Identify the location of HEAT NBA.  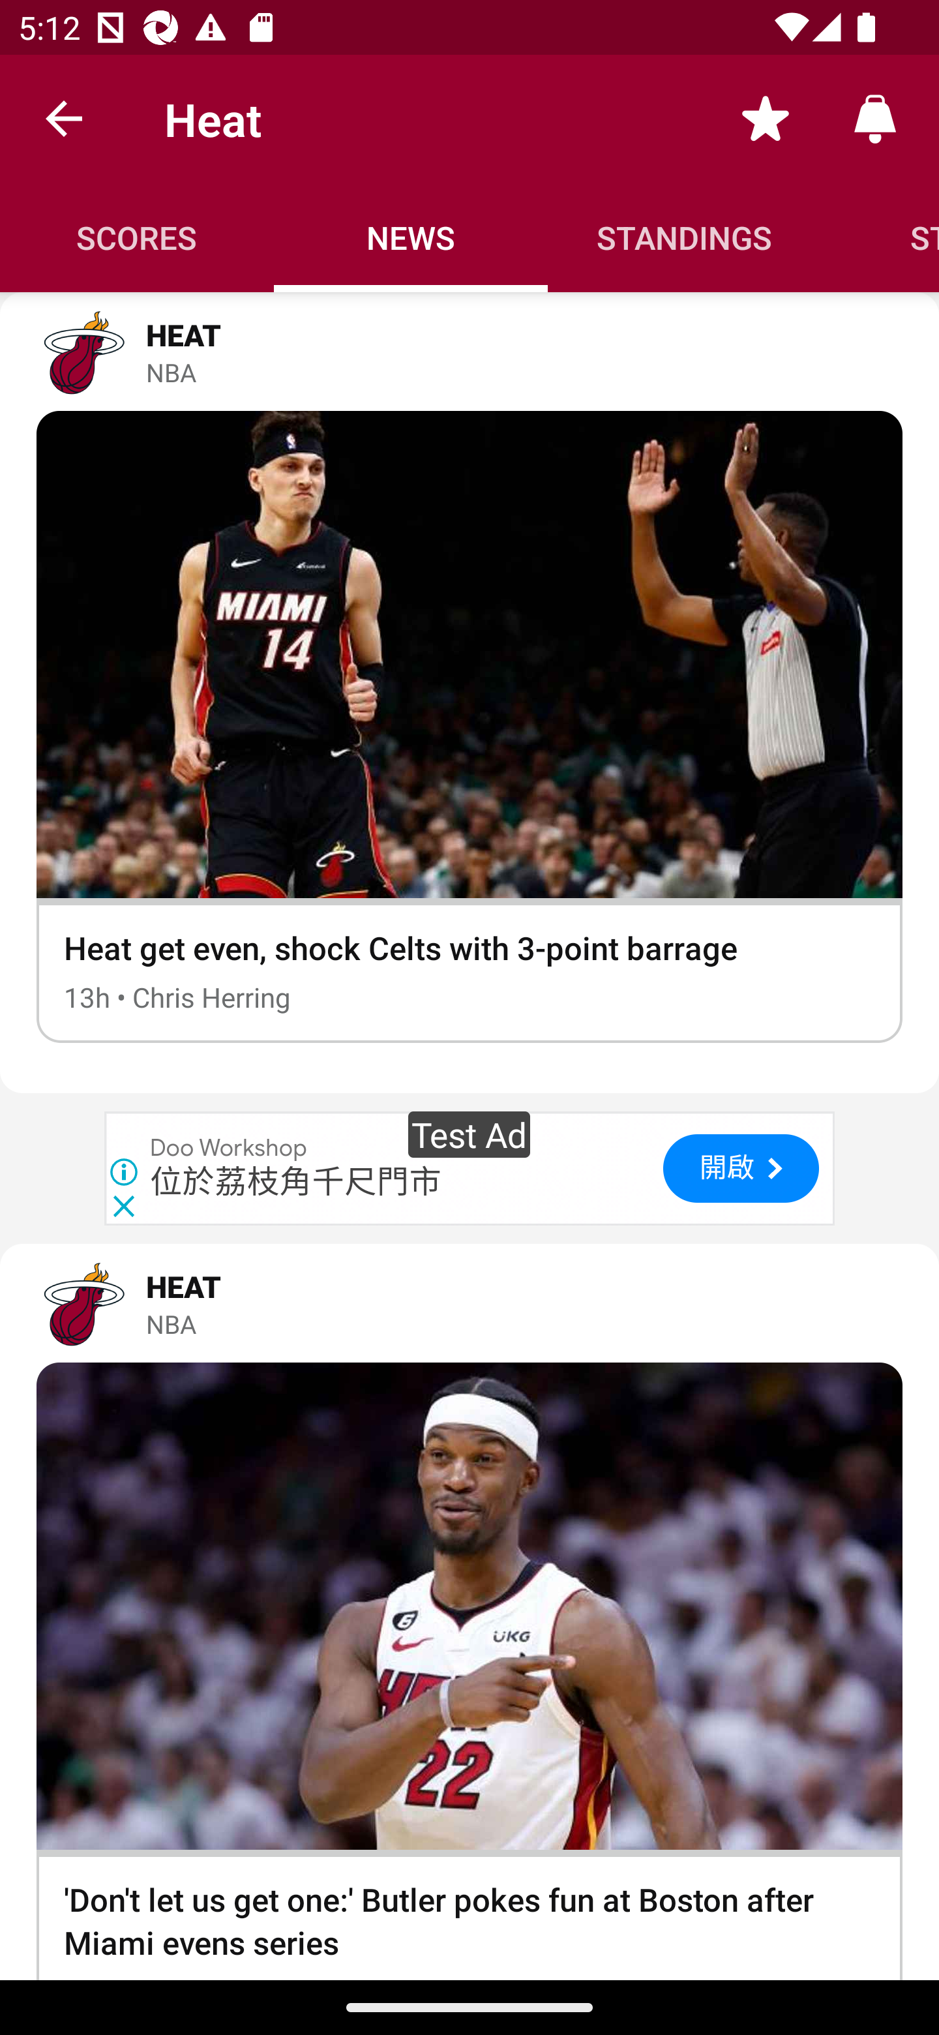
(469, 1303).